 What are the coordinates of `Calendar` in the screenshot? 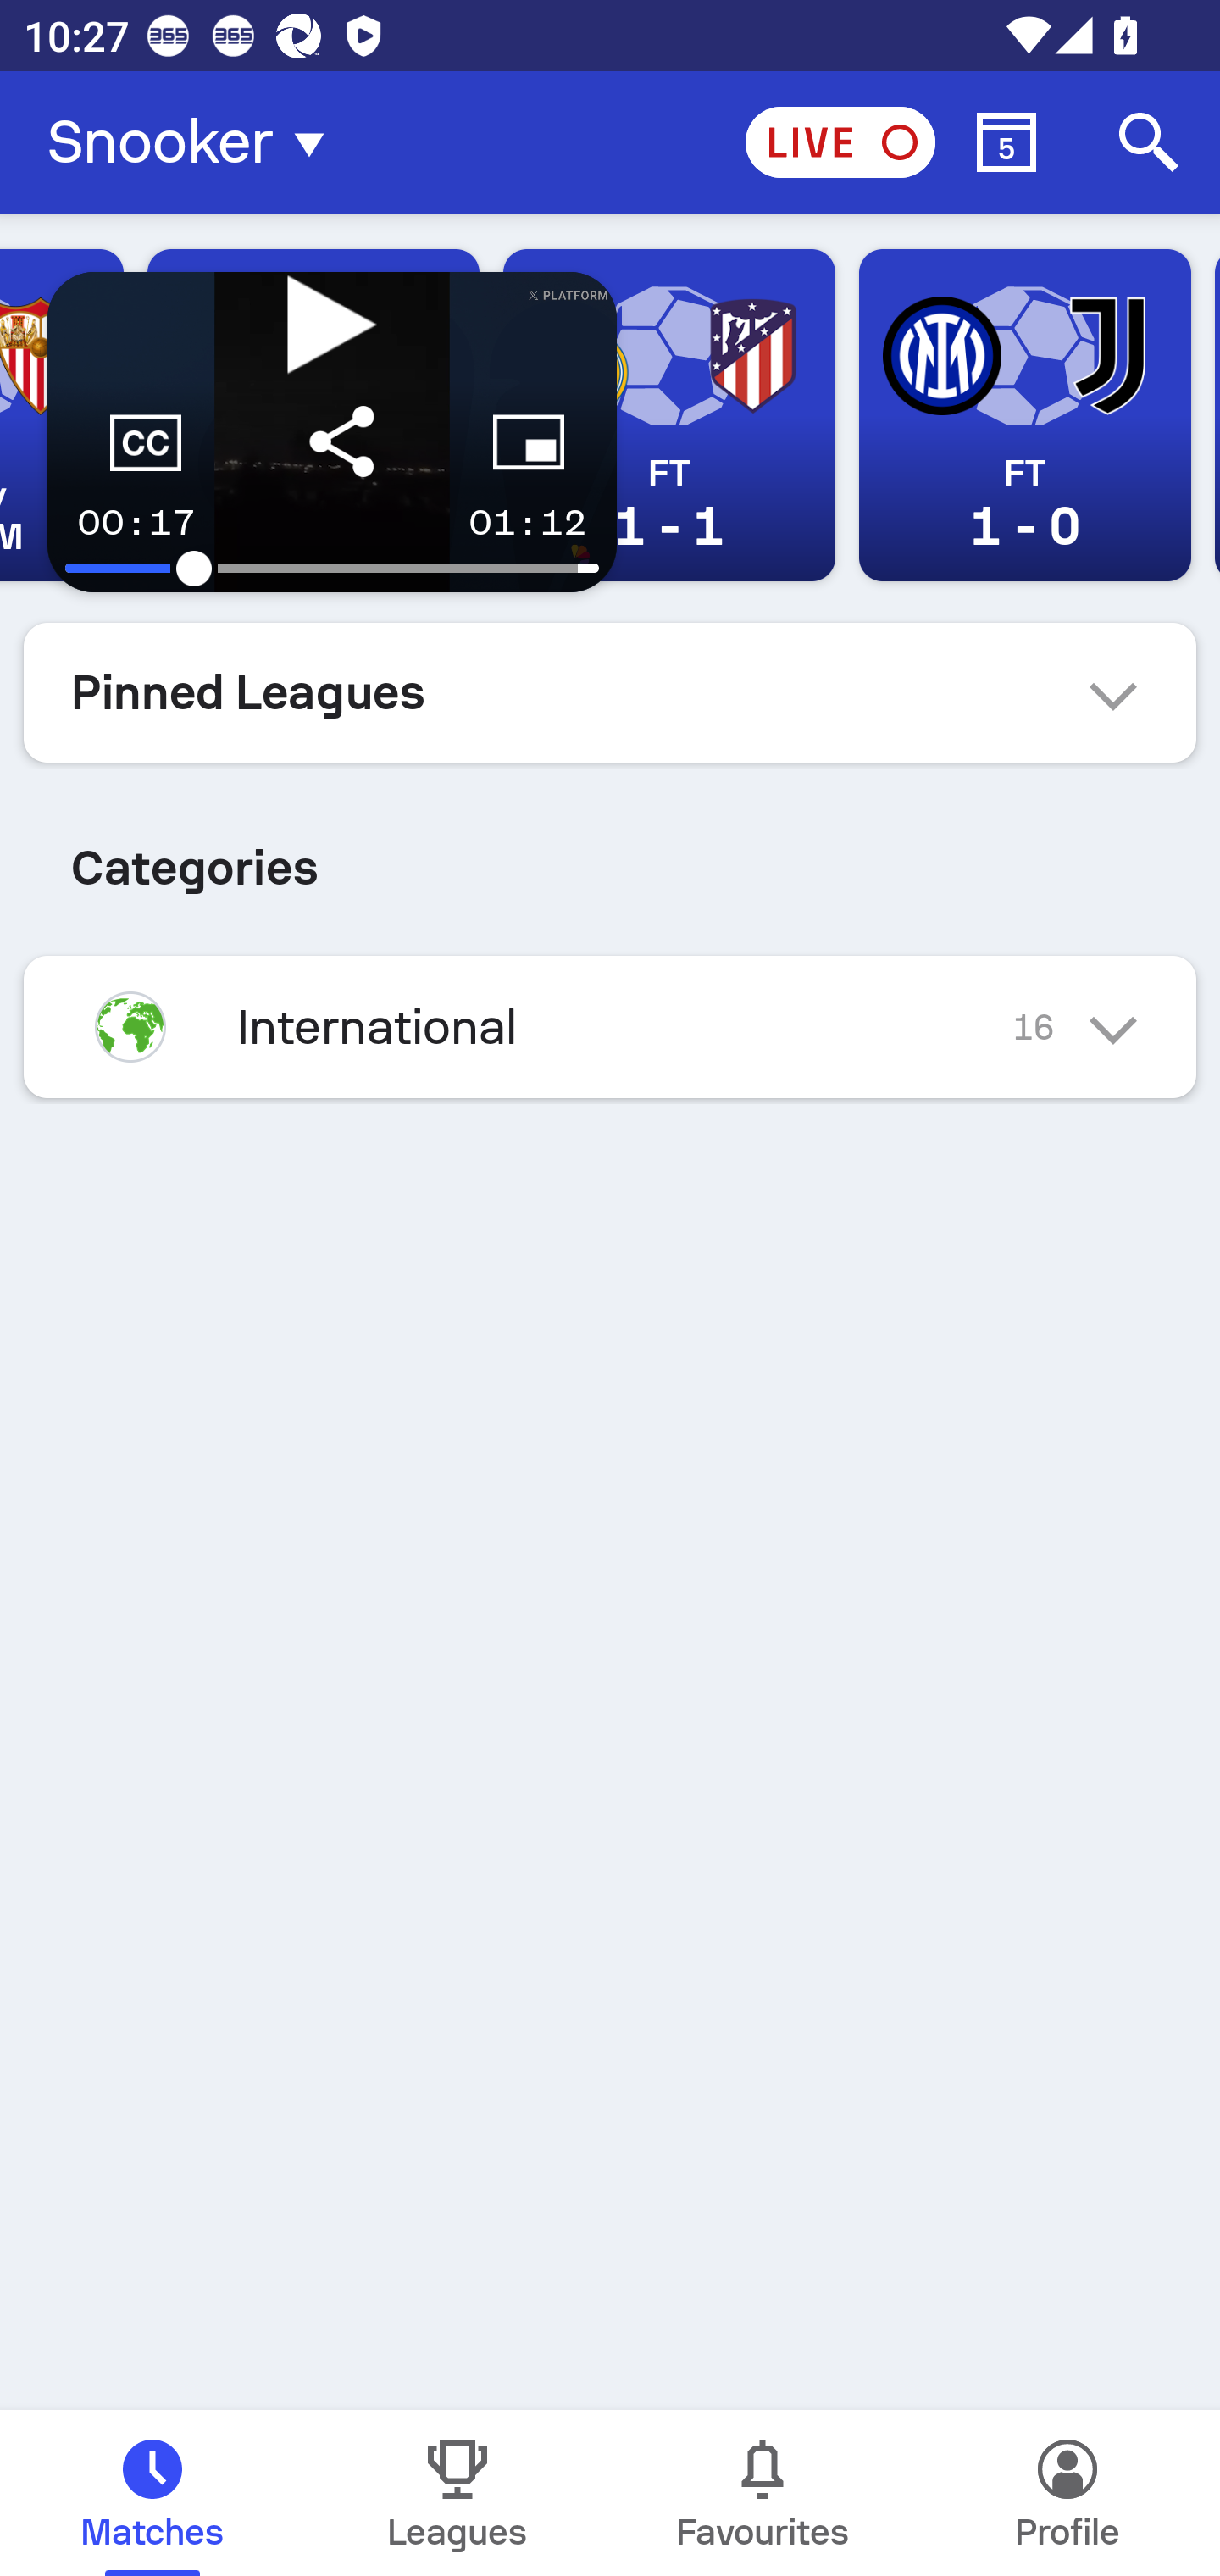 It's located at (1006, 142).